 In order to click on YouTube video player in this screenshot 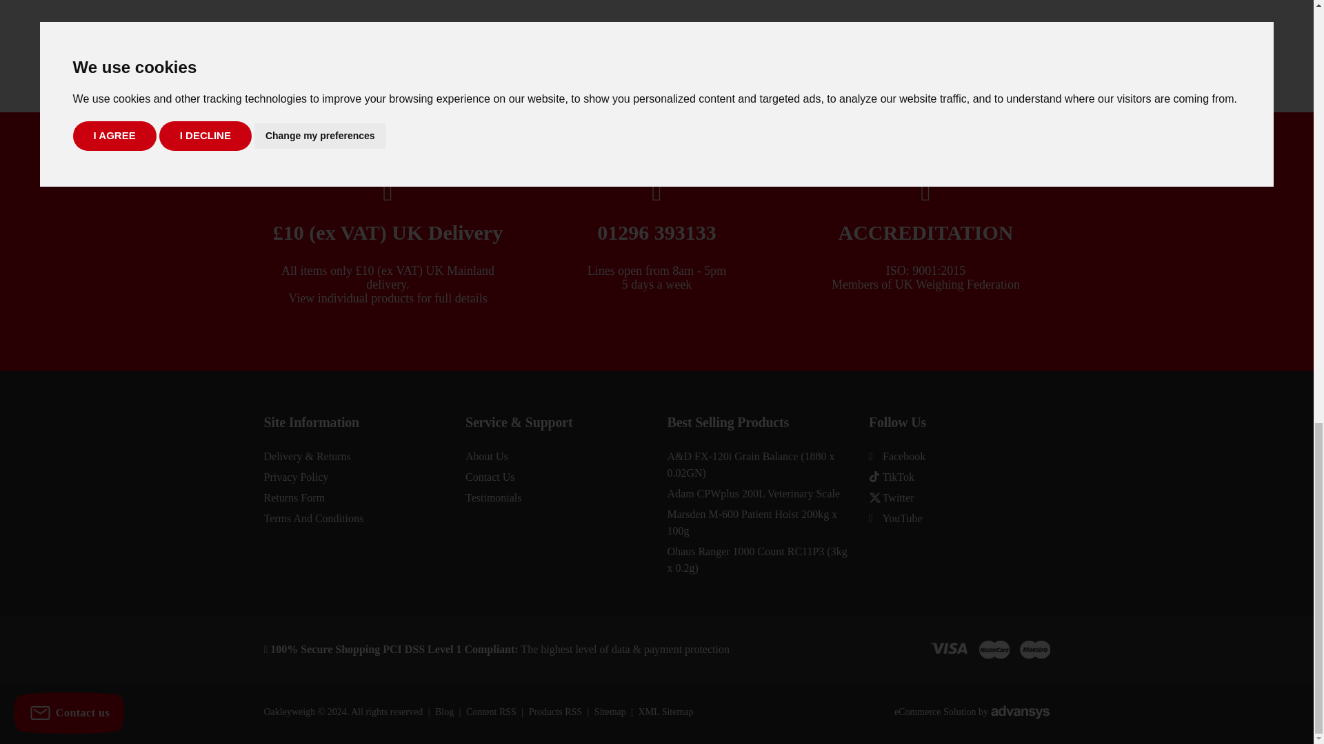, I will do `click(870, 36)`.